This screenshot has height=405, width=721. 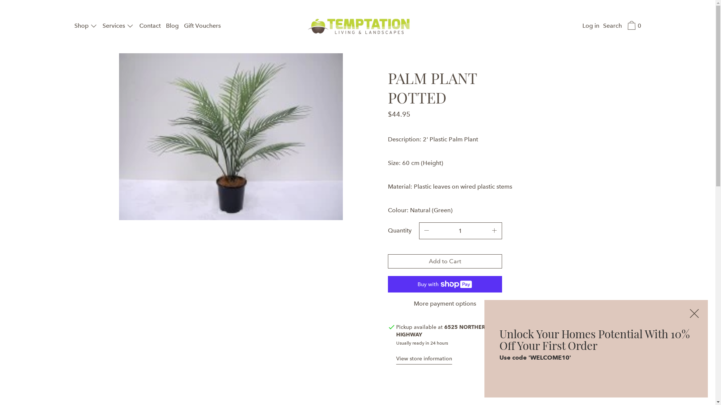 What do you see at coordinates (86, 27) in the screenshot?
I see `Shop` at bounding box center [86, 27].